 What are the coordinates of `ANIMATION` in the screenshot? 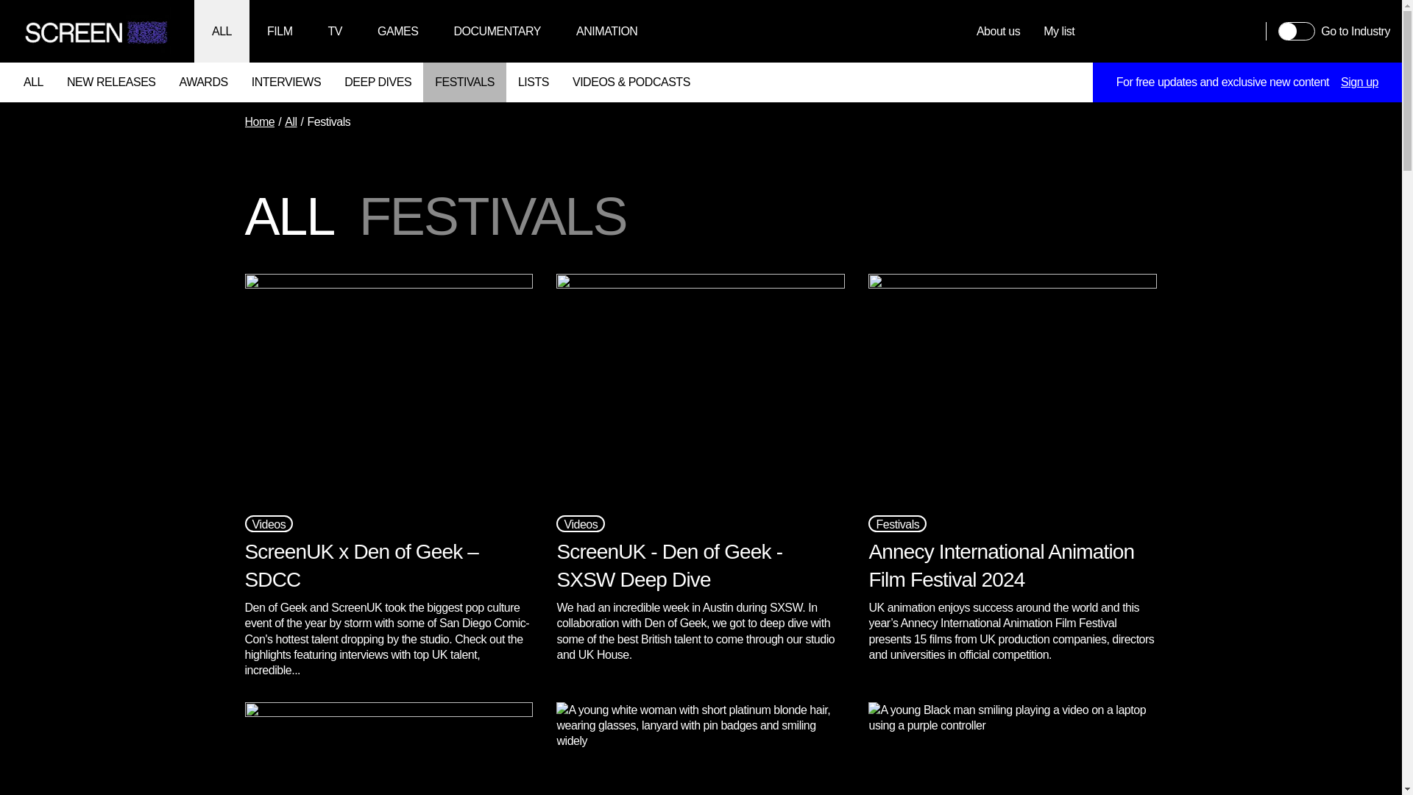 It's located at (606, 31).